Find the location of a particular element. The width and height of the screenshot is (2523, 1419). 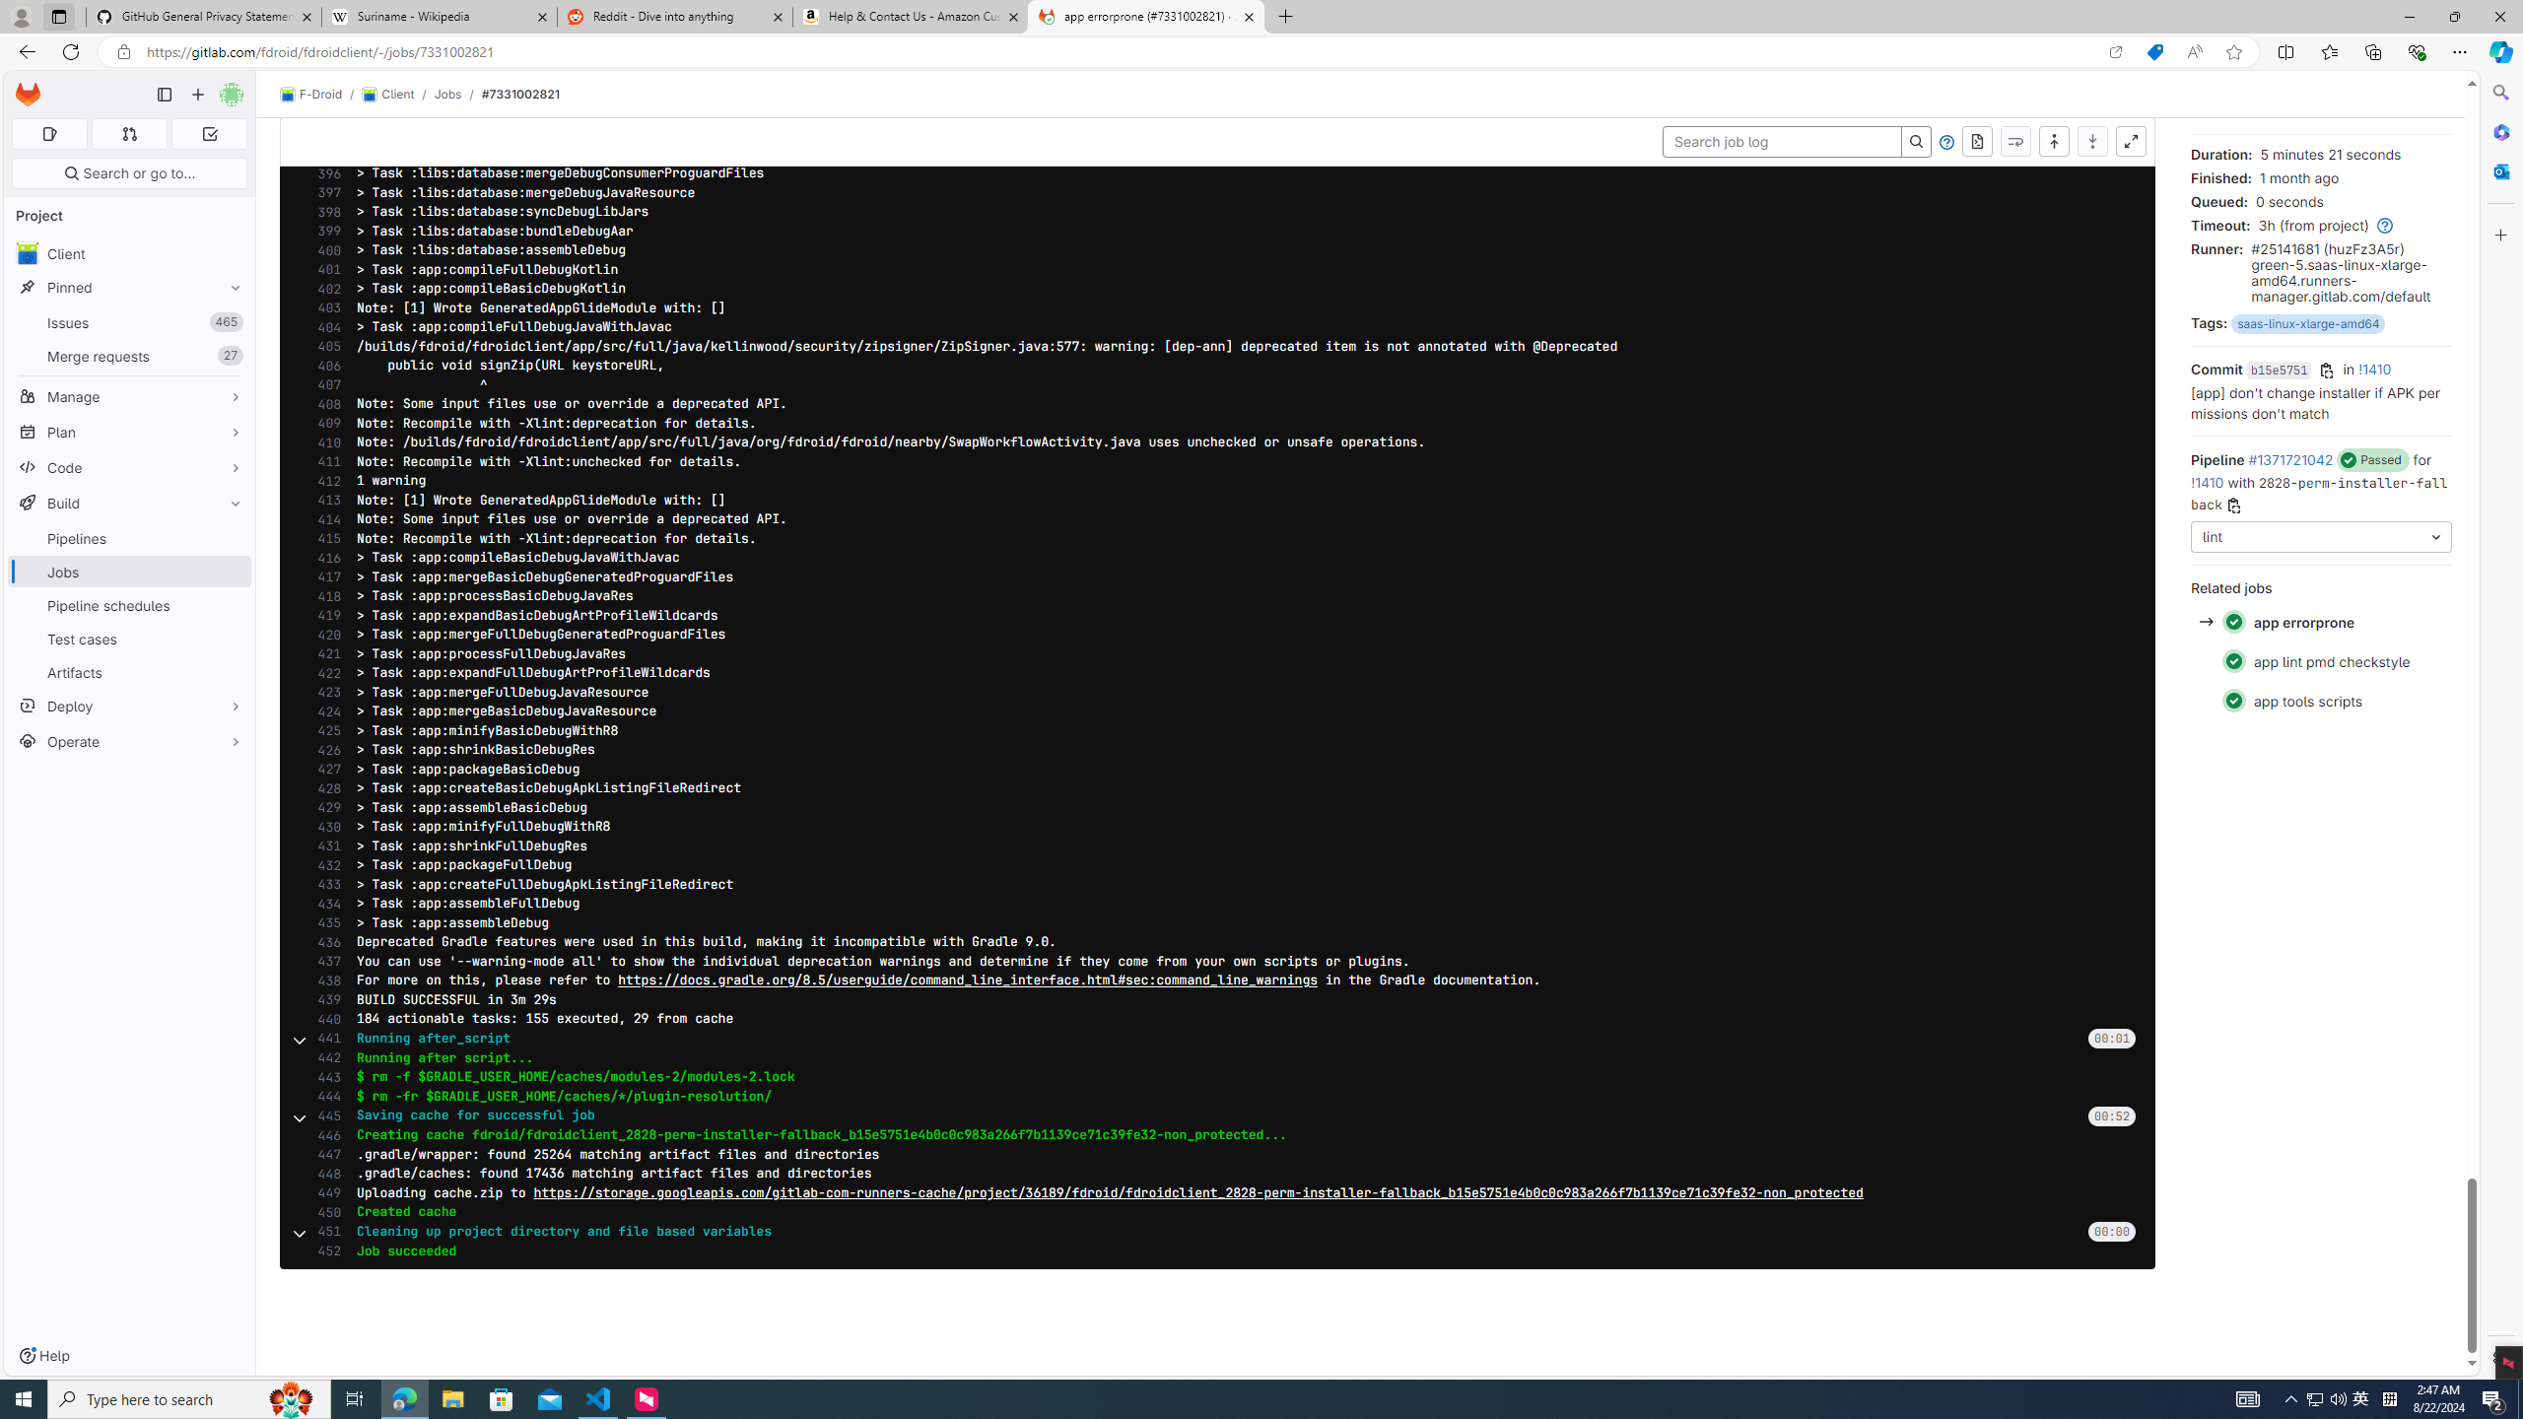

Search job log is located at coordinates (1782, 142).